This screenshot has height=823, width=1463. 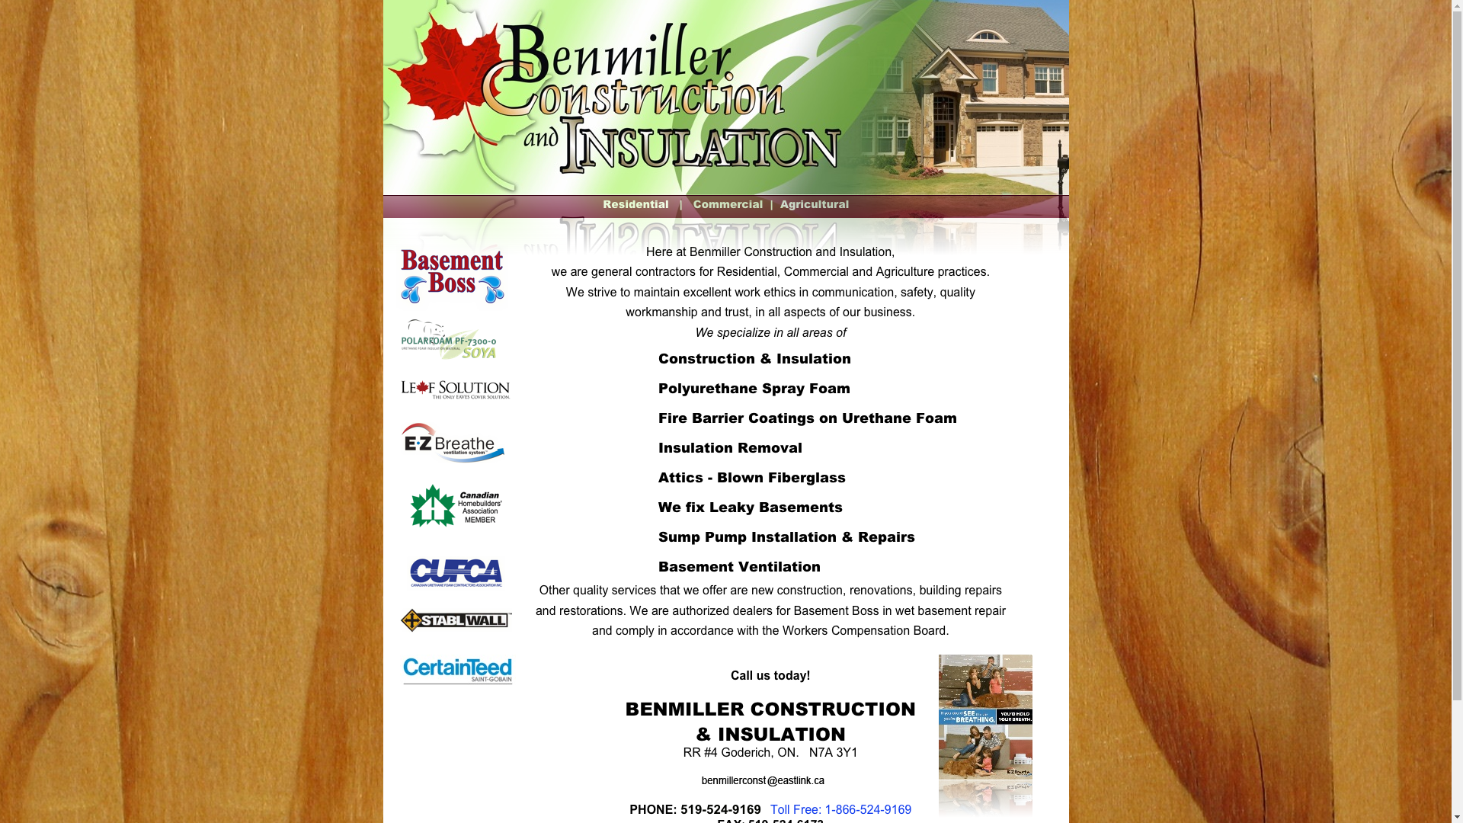 What do you see at coordinates (456, 587) in the screenshot?
I see `http://www.cufca.ca` at bounding box center [456, 587].